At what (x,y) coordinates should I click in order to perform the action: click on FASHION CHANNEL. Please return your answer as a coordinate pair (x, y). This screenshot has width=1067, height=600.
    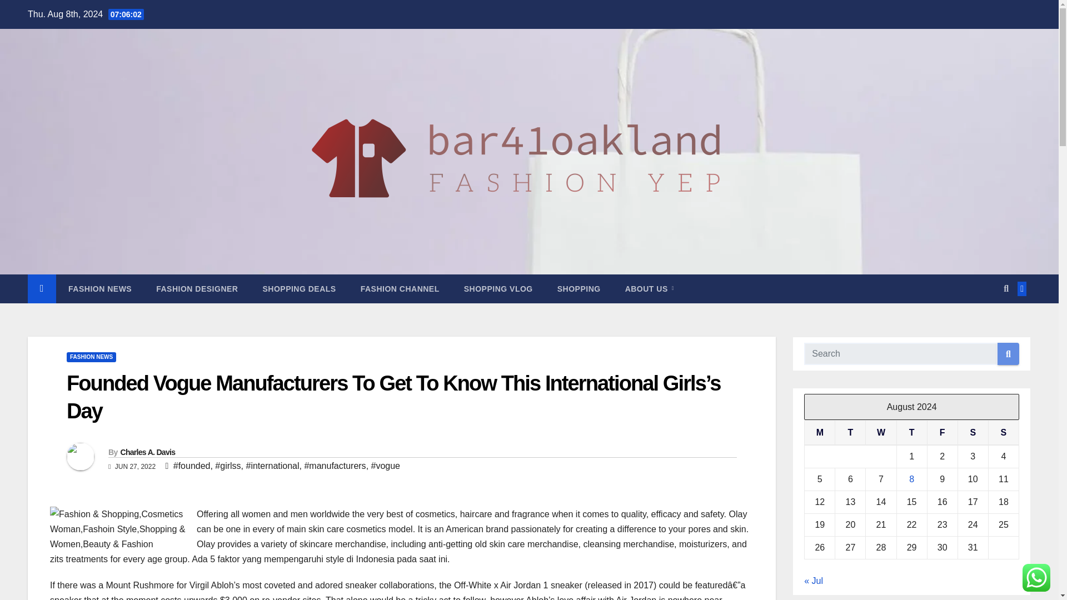
    Looking at the image, I should click on (400, 289).